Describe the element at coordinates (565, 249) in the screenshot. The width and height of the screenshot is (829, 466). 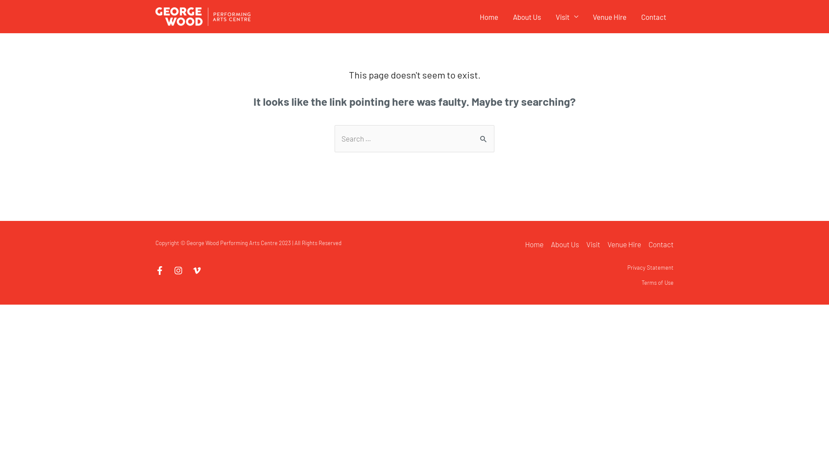
I see `About Us` at that location.